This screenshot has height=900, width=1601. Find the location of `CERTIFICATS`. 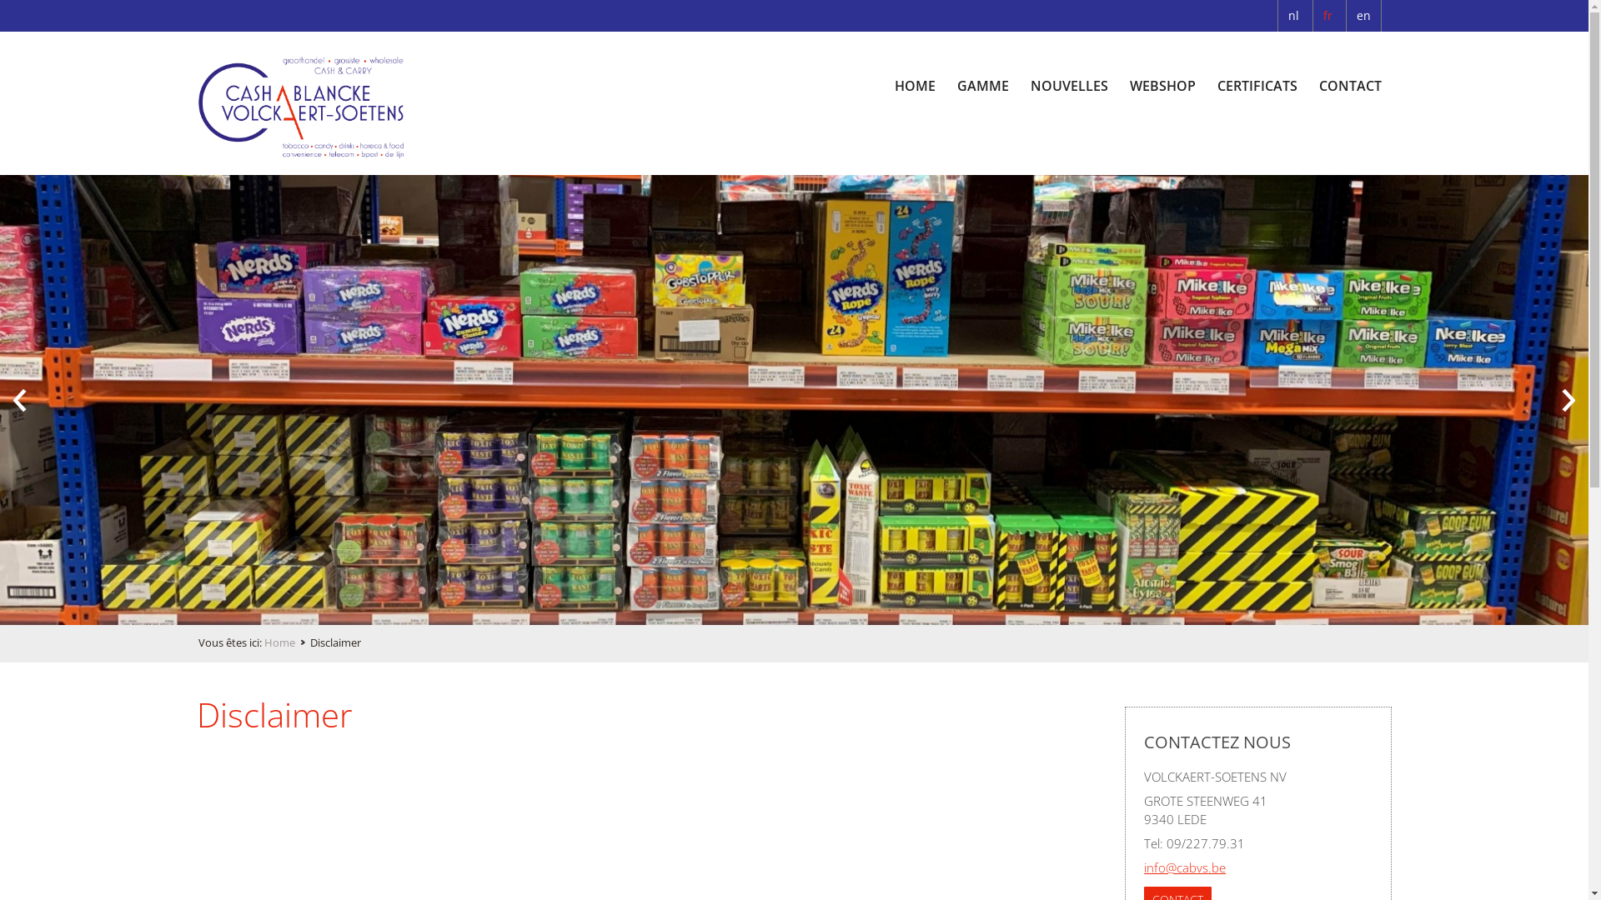

CERTIFICATS is located at coordinates (1257, 83).